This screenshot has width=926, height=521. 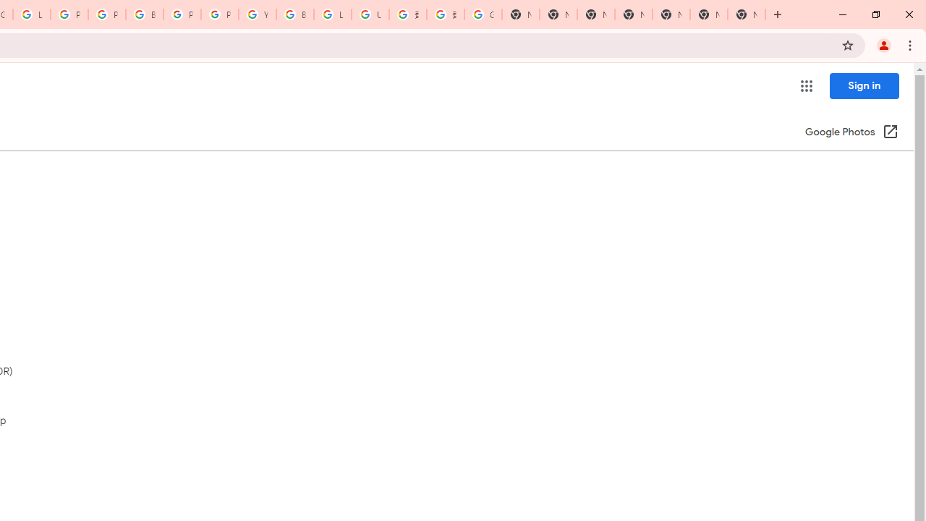 I want to click on Google Images, so click(x=483, y=14).